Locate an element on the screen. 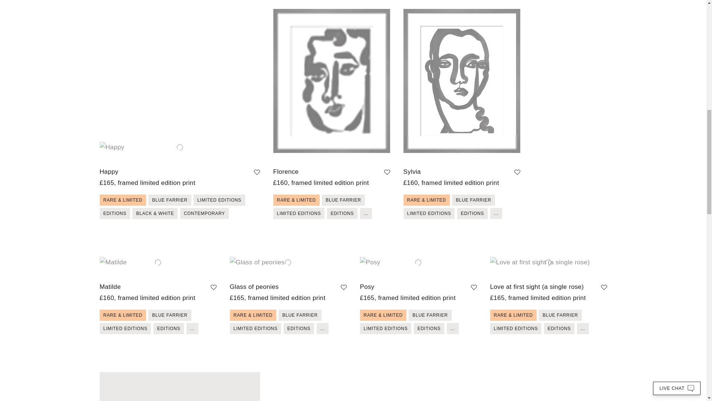 This screenshot has width=712, height=401. Happy is located at coordinates (109, 172).